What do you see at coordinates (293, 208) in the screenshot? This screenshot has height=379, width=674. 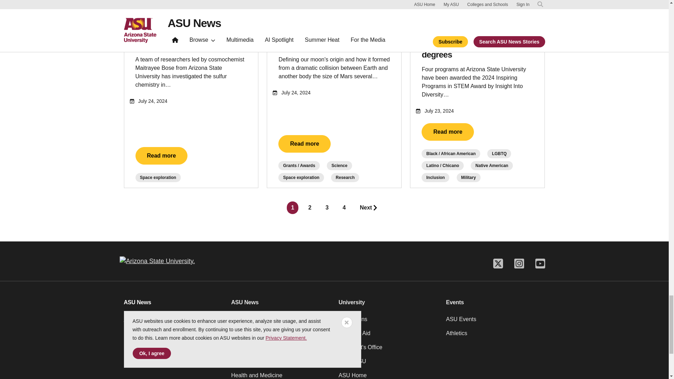 I see `Current page` at bounding box center [293, 208].